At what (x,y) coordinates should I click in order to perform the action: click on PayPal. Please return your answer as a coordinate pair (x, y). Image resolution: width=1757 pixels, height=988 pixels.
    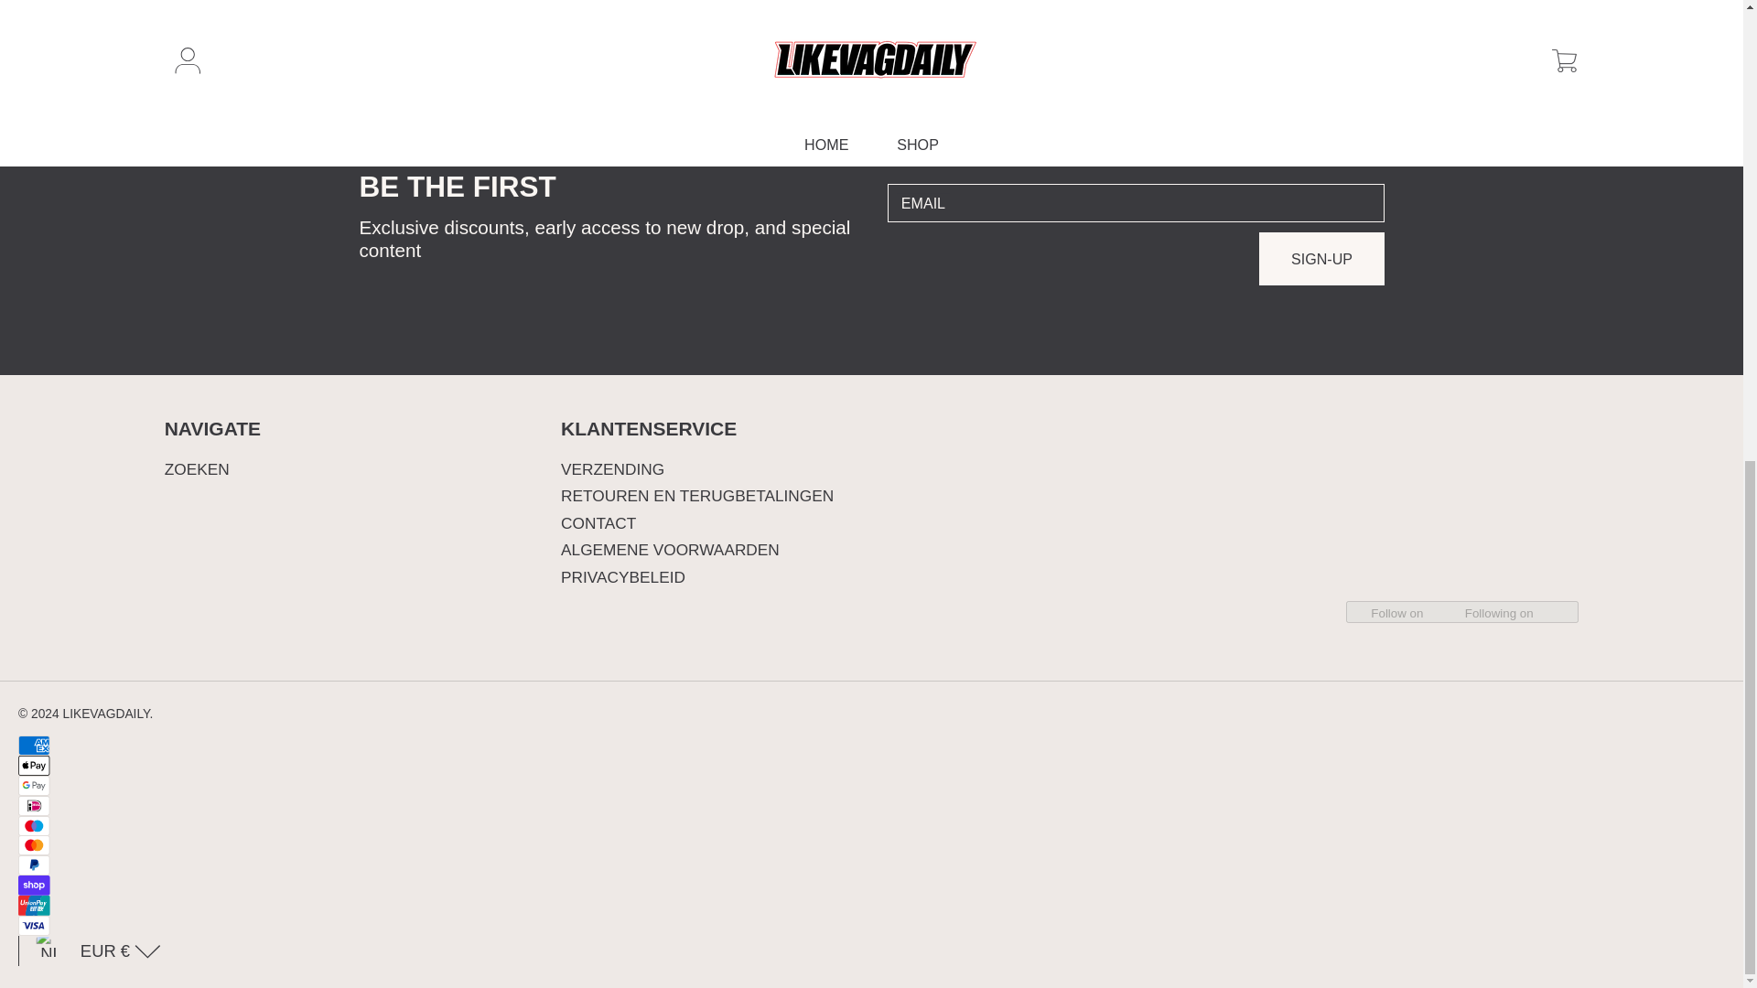
    Looking at the image, I should click on (33, 865).